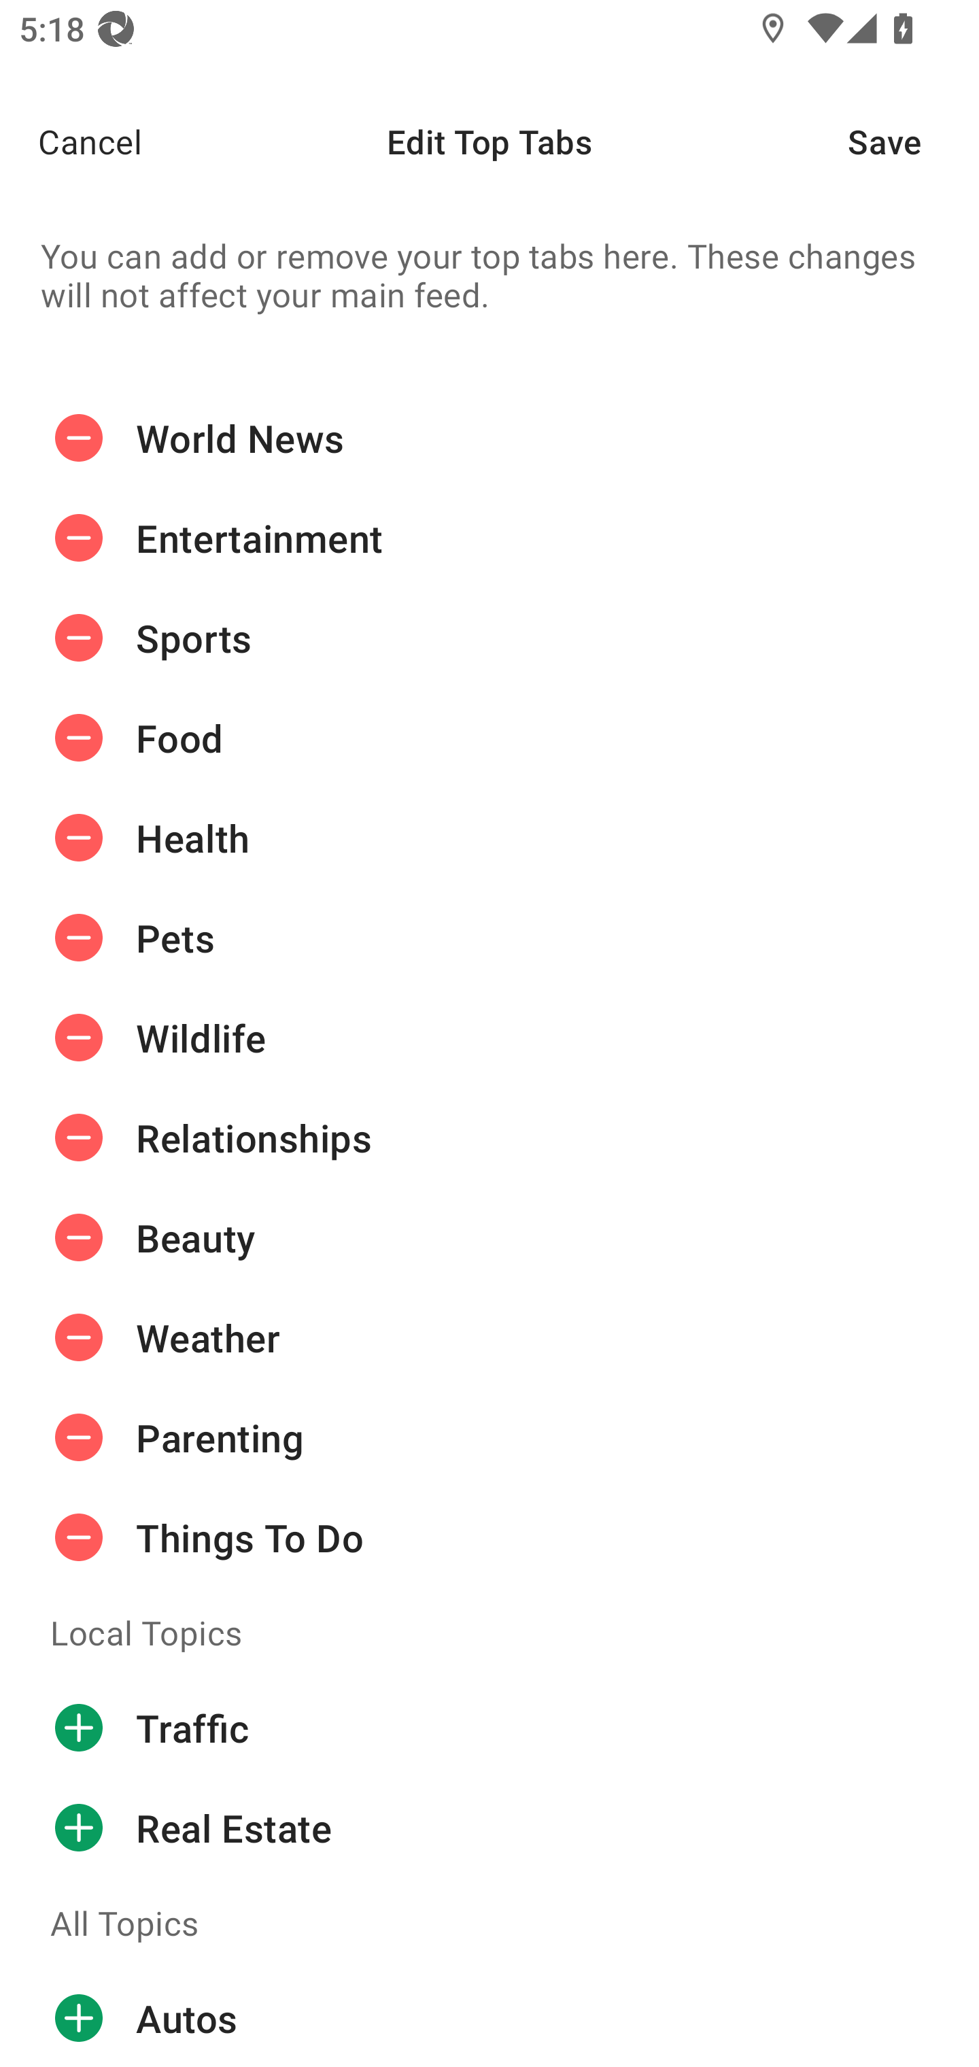 The height and width of the screenshot is (2067, 979). Describe the element at coordinates (489, 1038) in the screenshot. I see `Wildlife` at that location.